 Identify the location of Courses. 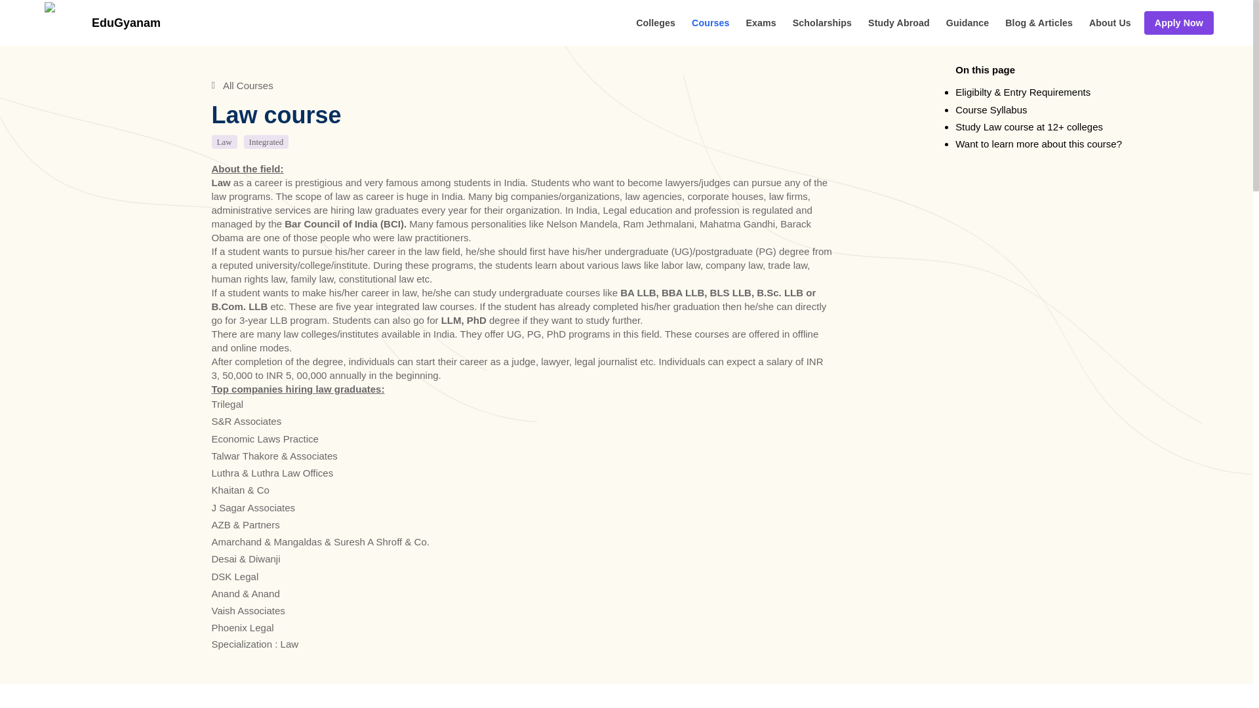
(709, 22).